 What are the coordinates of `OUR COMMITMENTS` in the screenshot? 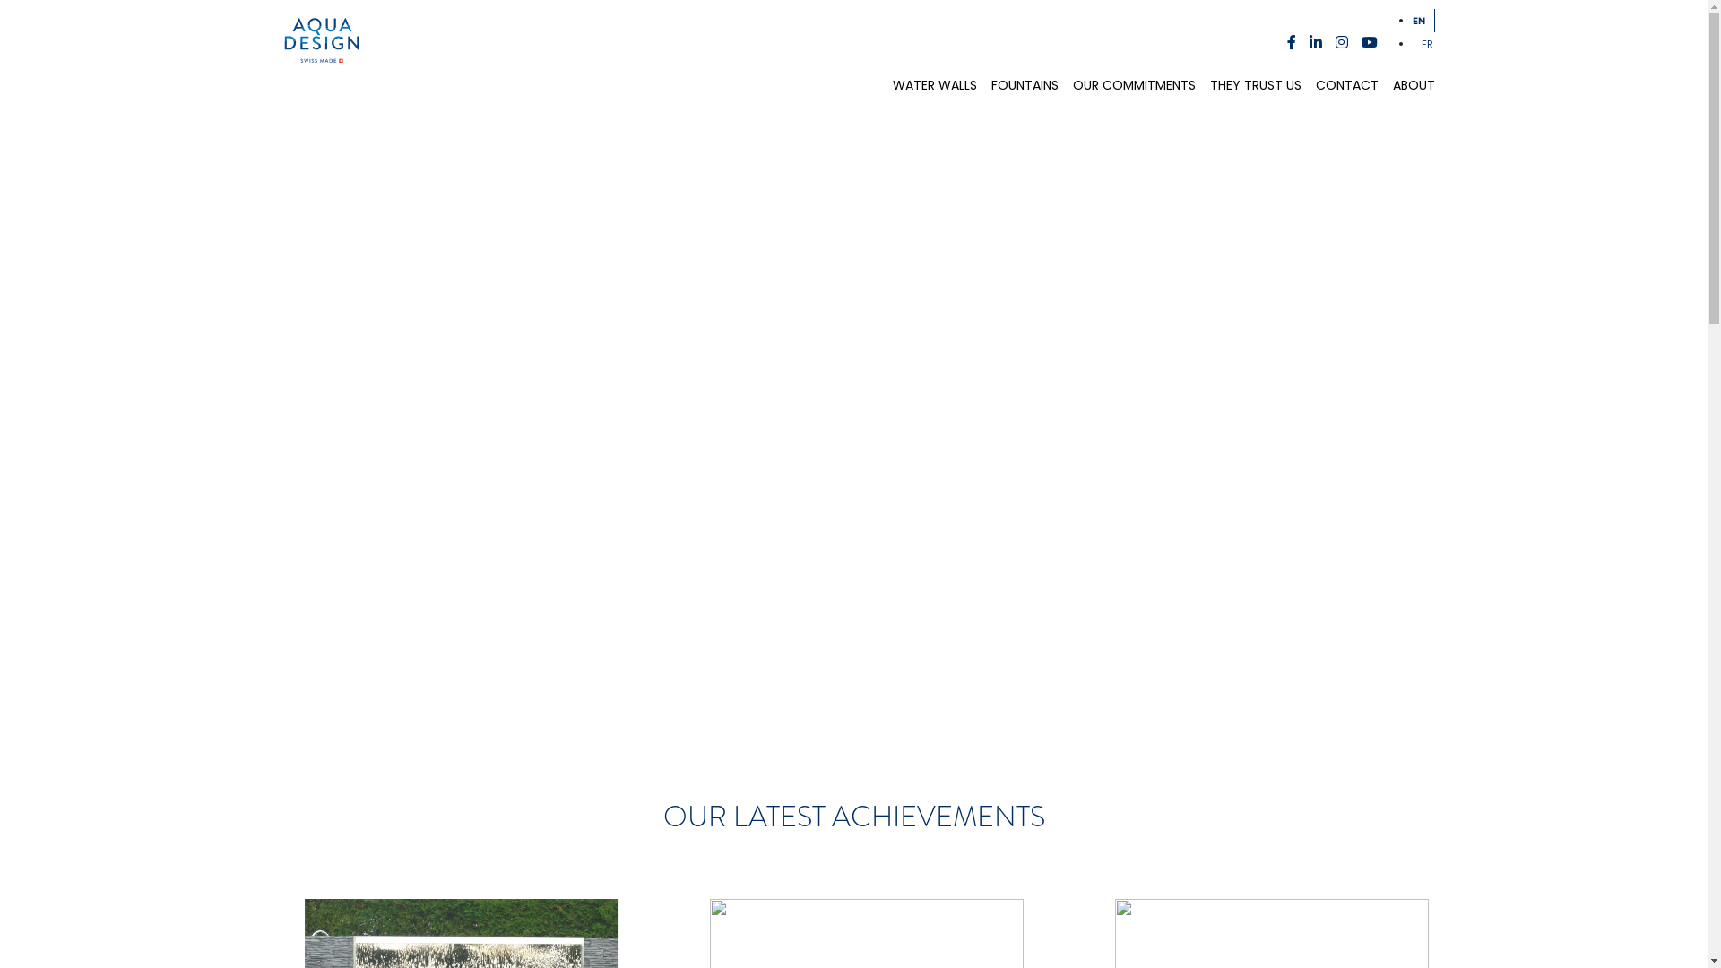 It's located at (1133, 85).